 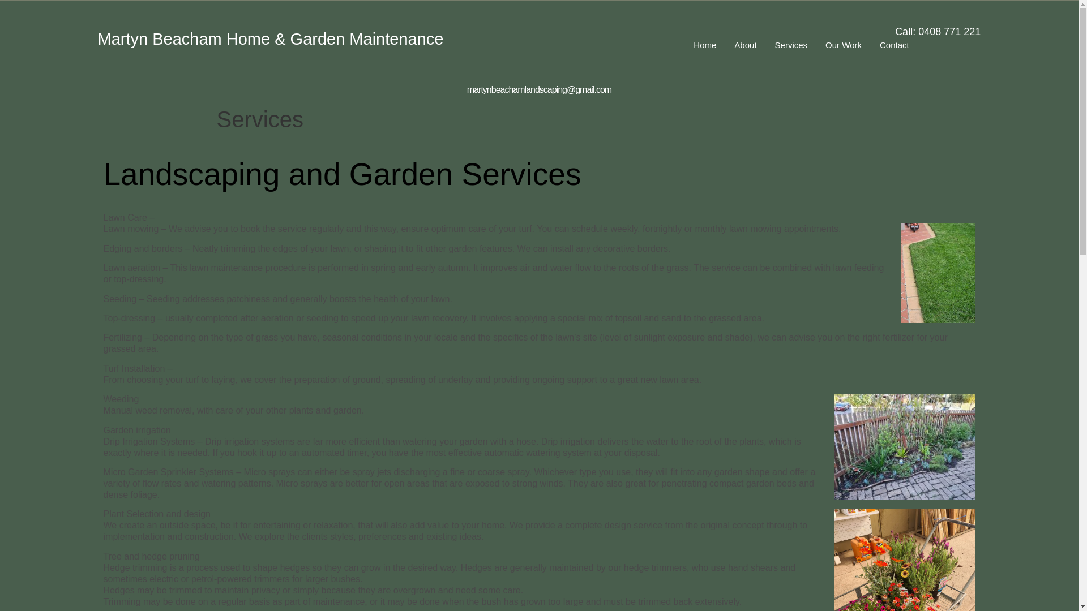 I want to click on Call: 0408 771 221, so click(x=938, y=32).